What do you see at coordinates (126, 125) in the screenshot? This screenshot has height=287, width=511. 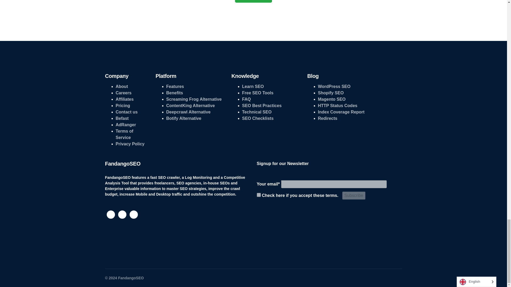 I see `AdRanger` at bounding box center [126, 125].